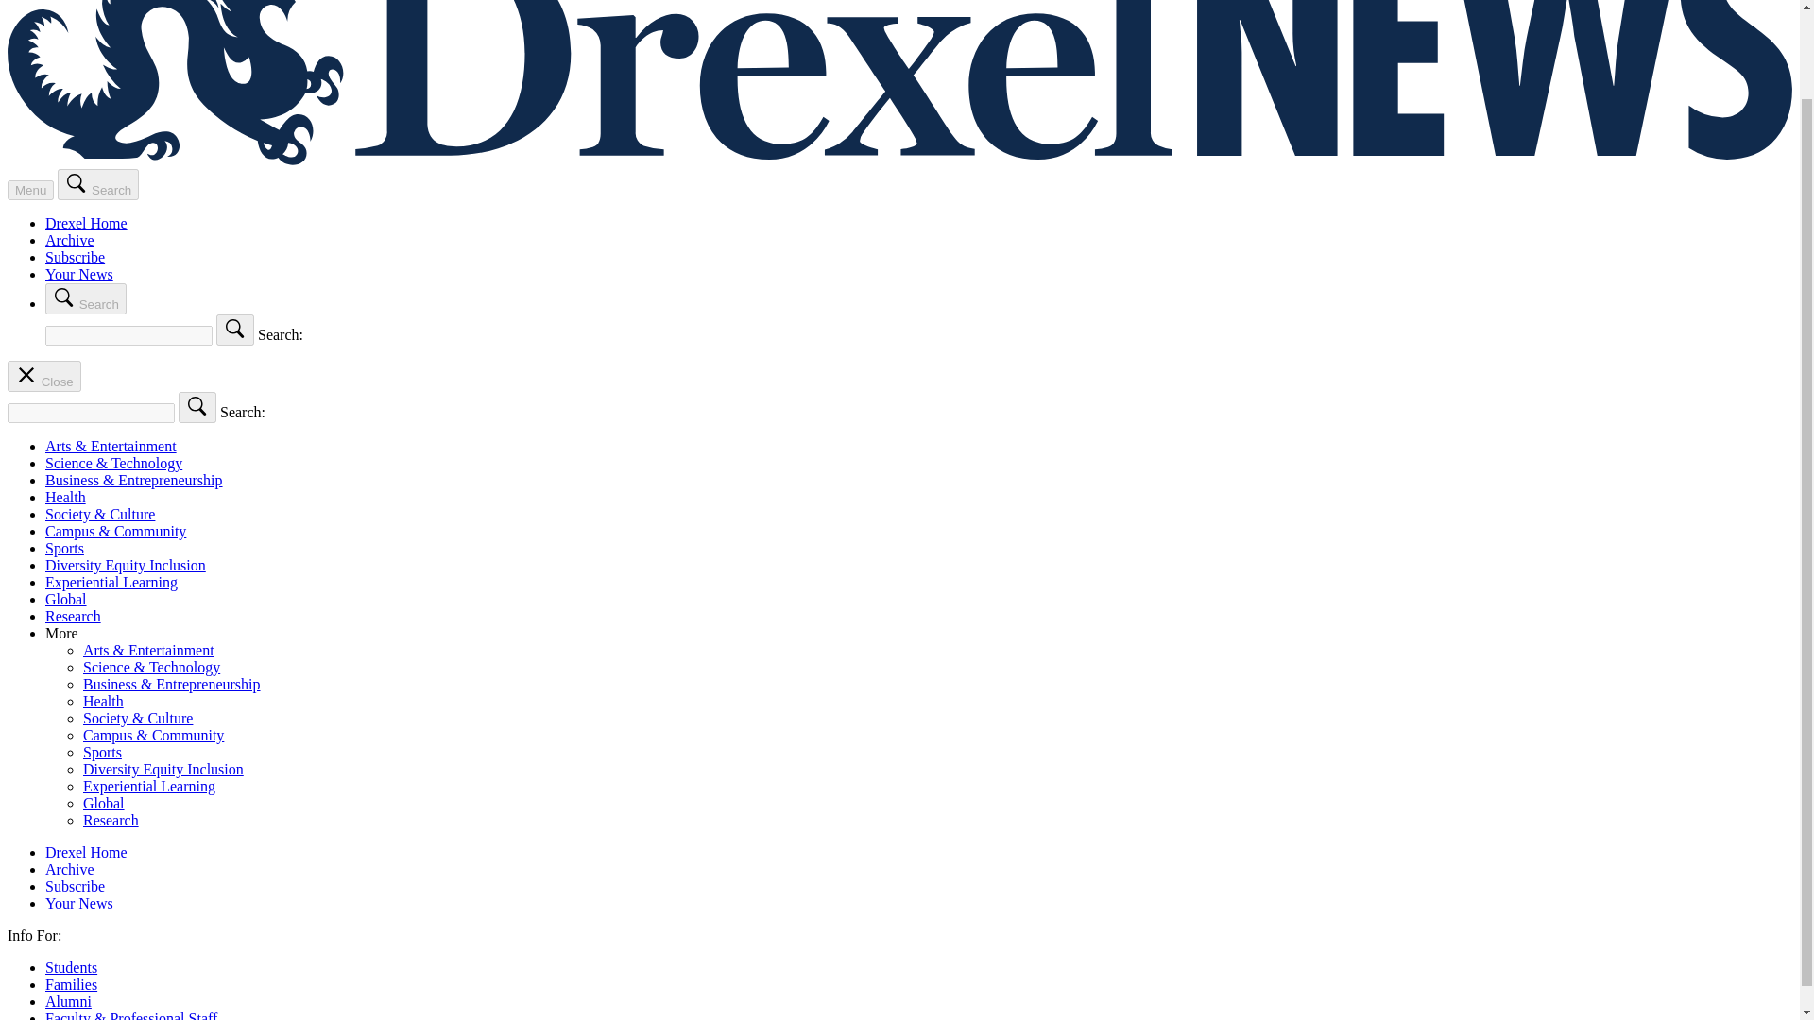  What do you see at coordinates (43, 376) in the screenshot?
I see `Close` at bounding box center [43, 376].